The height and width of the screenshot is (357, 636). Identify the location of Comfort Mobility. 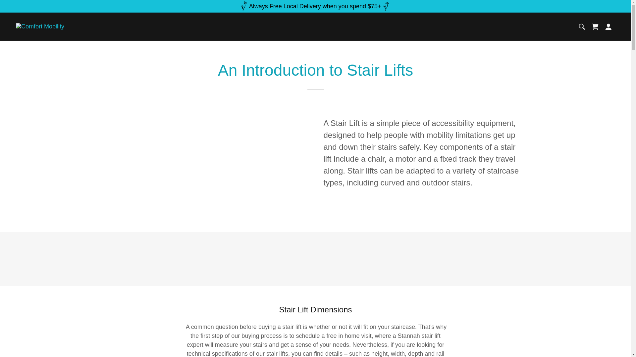
(40, 26).